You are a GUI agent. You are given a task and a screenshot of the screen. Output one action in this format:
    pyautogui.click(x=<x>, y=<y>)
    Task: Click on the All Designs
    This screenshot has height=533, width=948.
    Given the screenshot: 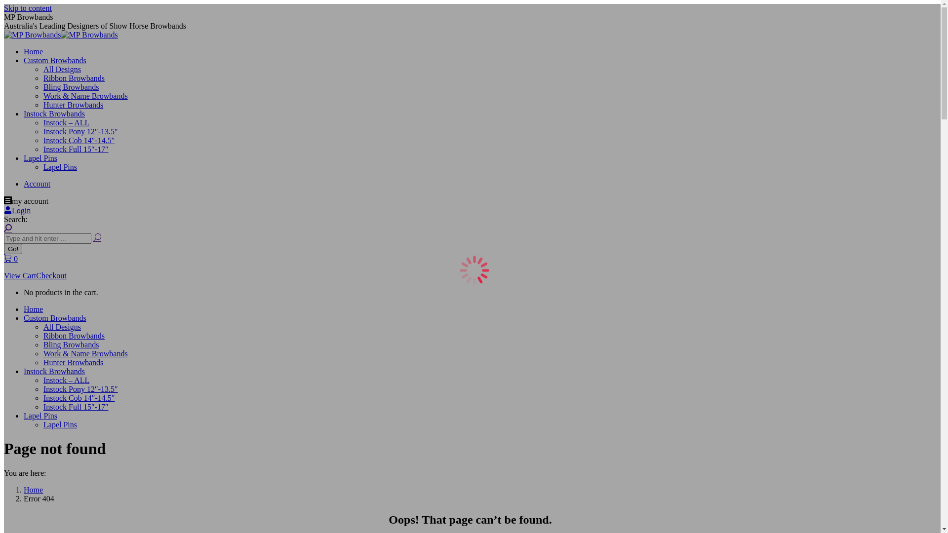 What is the action you would take?
    pyautogui.click(x=62, y=69)
    